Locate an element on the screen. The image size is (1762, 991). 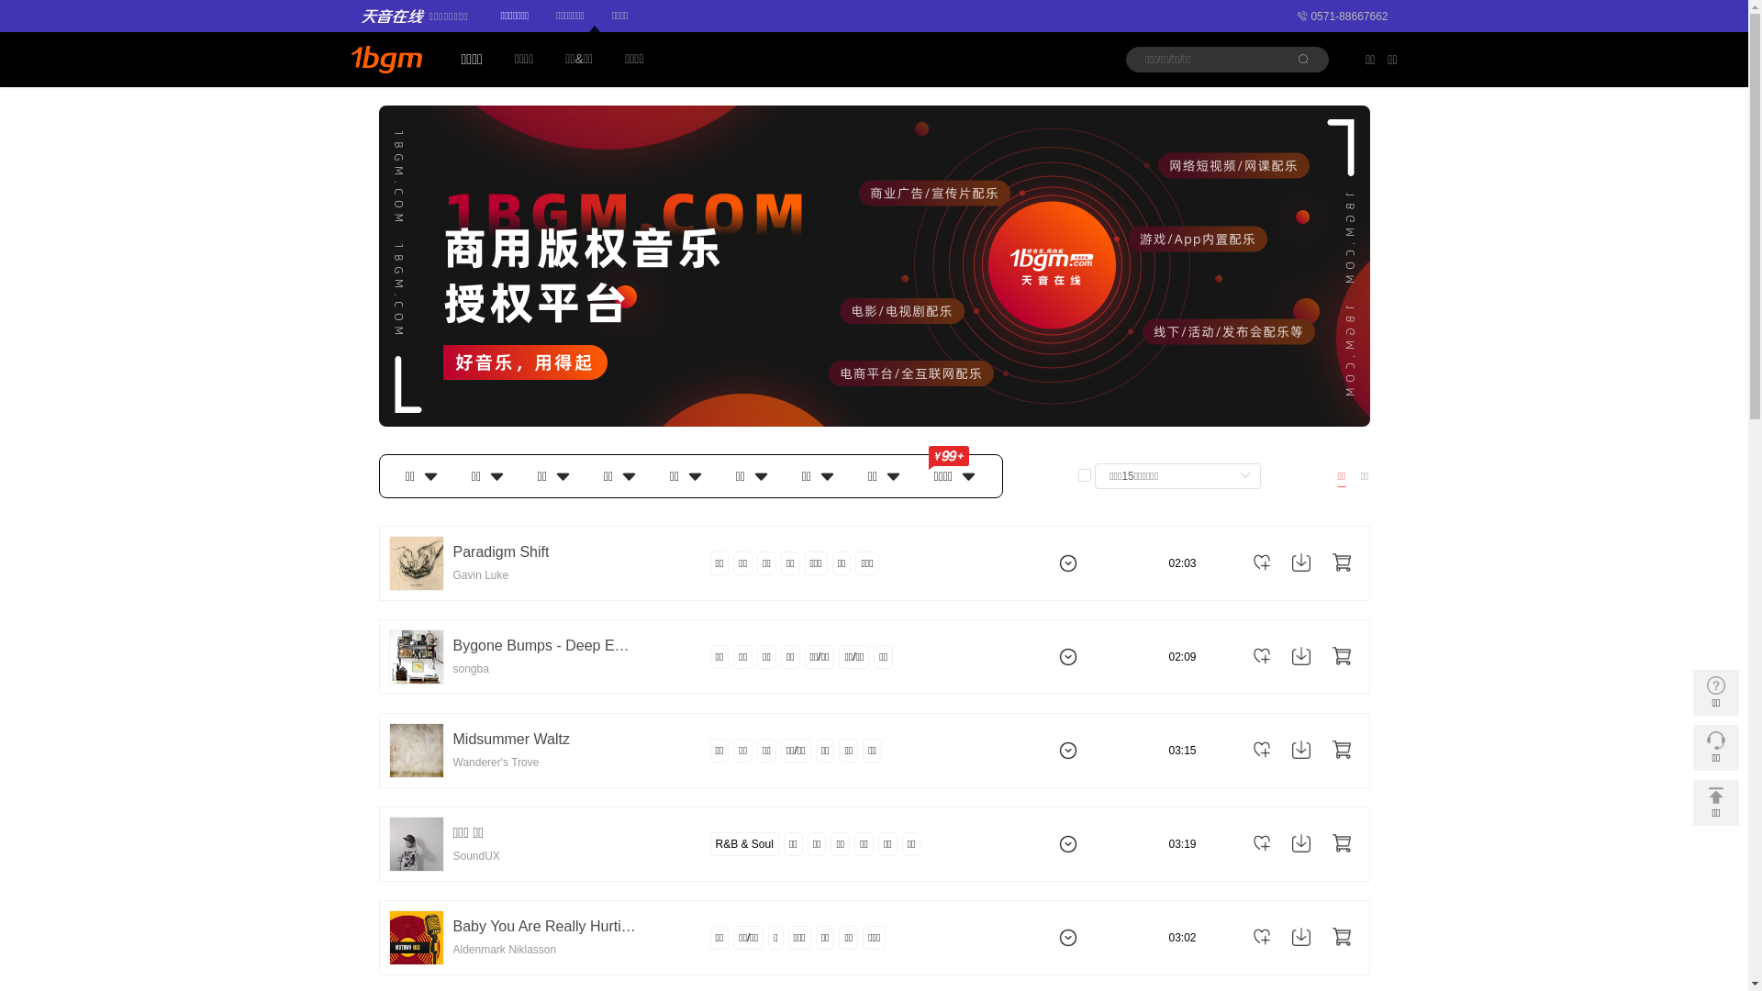
Gavin Luke is located at coordinates (481, 575).